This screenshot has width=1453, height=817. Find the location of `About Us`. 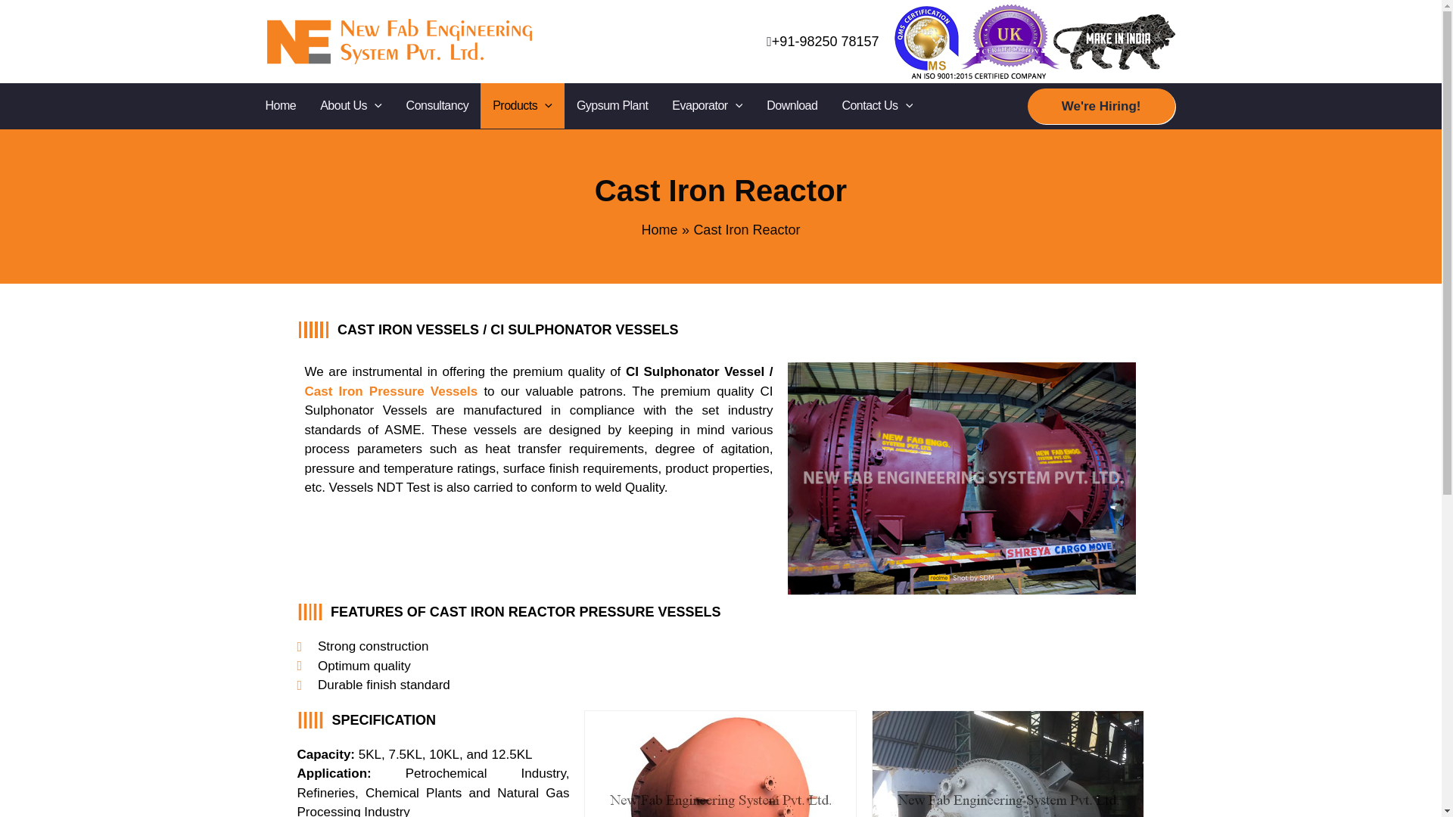

About Us is located at coordinates (351, 106).